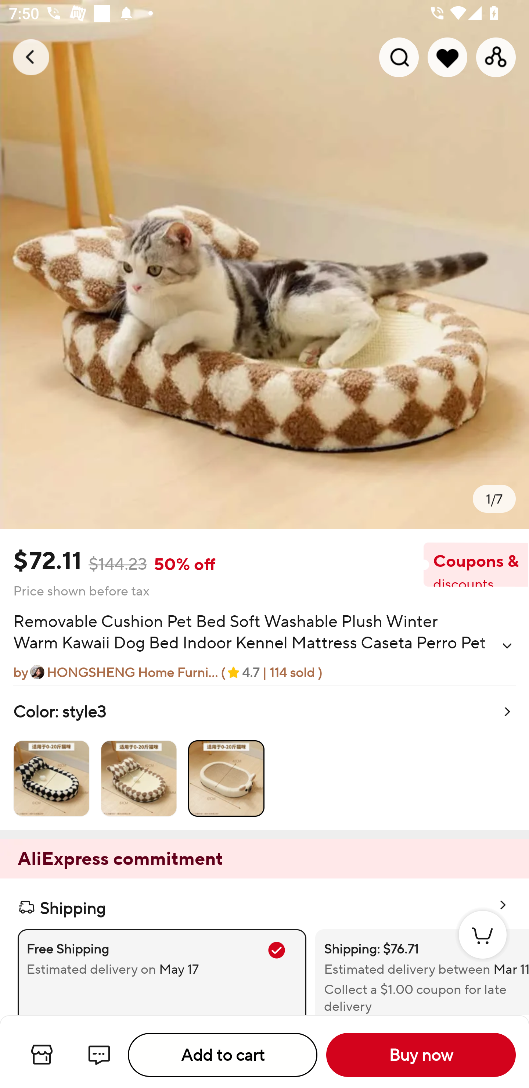  I want to click on Add to cart, so click(223, 1055).